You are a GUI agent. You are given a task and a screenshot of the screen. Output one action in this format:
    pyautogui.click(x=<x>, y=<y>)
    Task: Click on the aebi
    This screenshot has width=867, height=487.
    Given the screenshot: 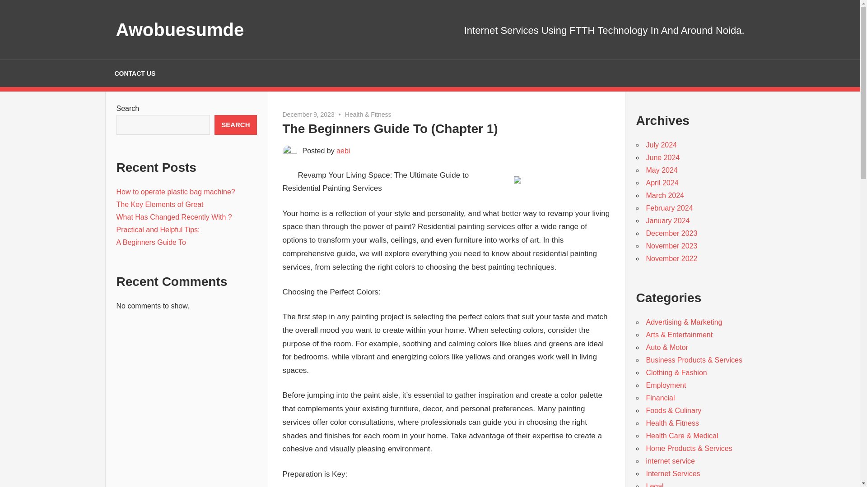 What is the action you would take?
    pyautogui.click(x=343, y=151)
    